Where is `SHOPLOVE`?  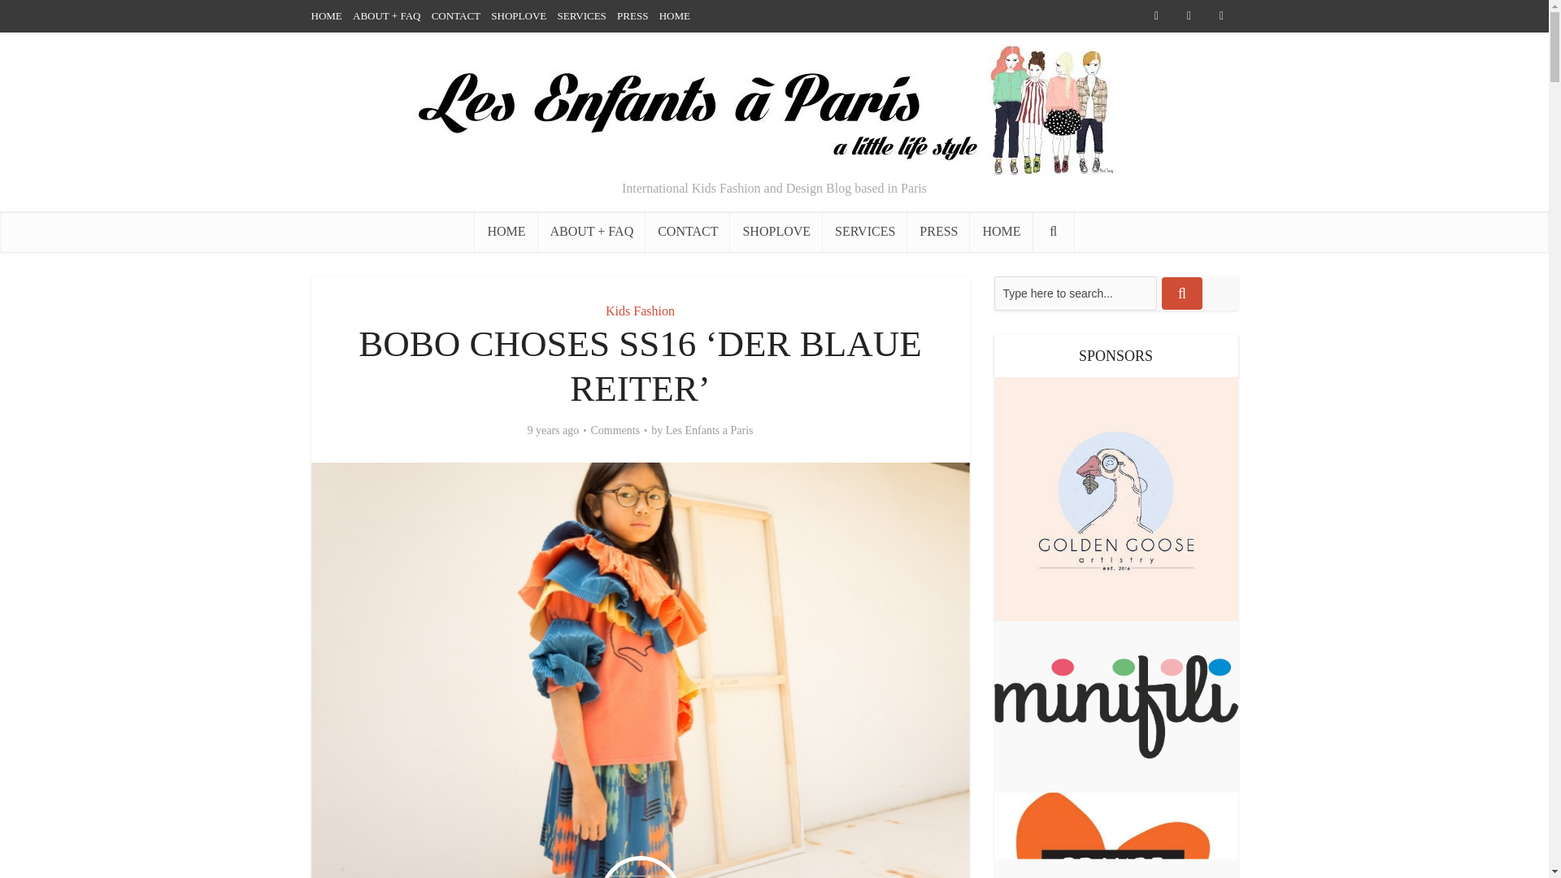 SHOPLOVE is located at coordinates (776, 231).